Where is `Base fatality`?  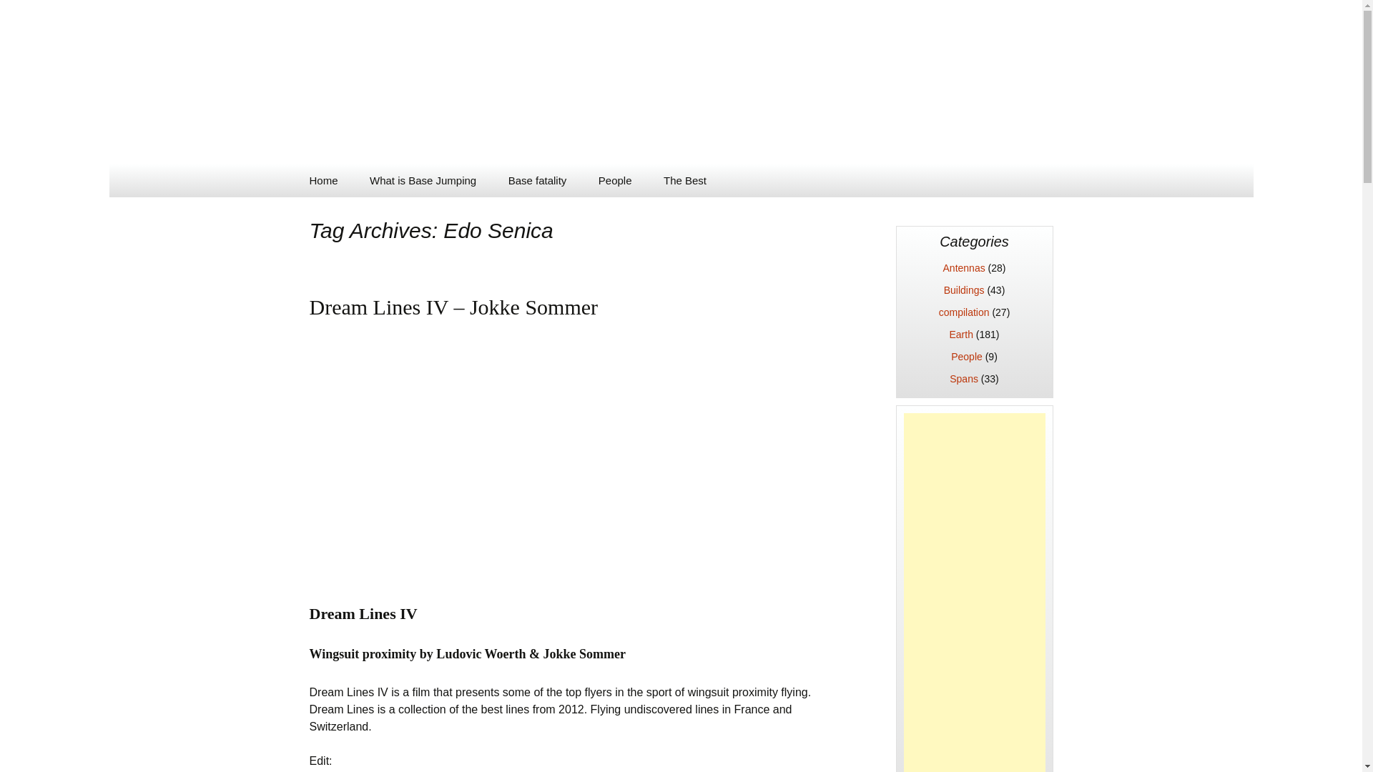
Base fatality is located at coordinates (538, 180).